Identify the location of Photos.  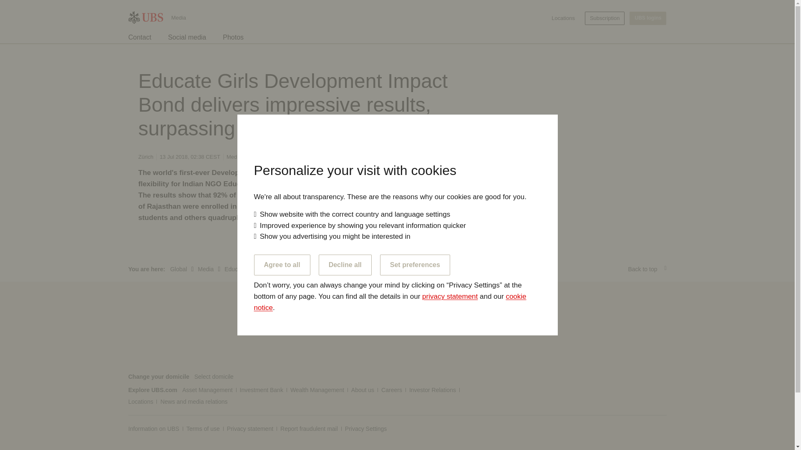
(233, 37).